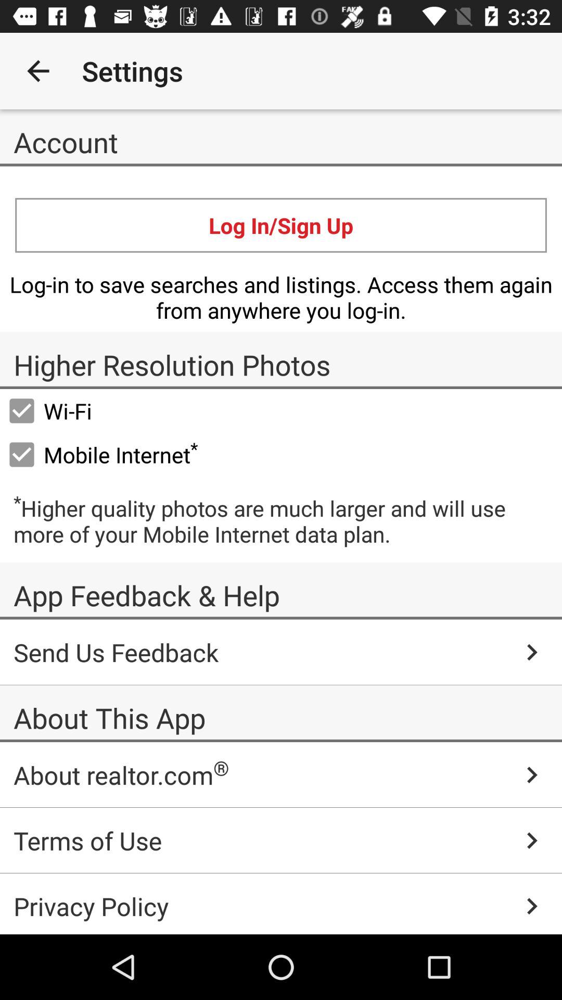  I want to click on press the item below terms of use item, so click(281, 904).